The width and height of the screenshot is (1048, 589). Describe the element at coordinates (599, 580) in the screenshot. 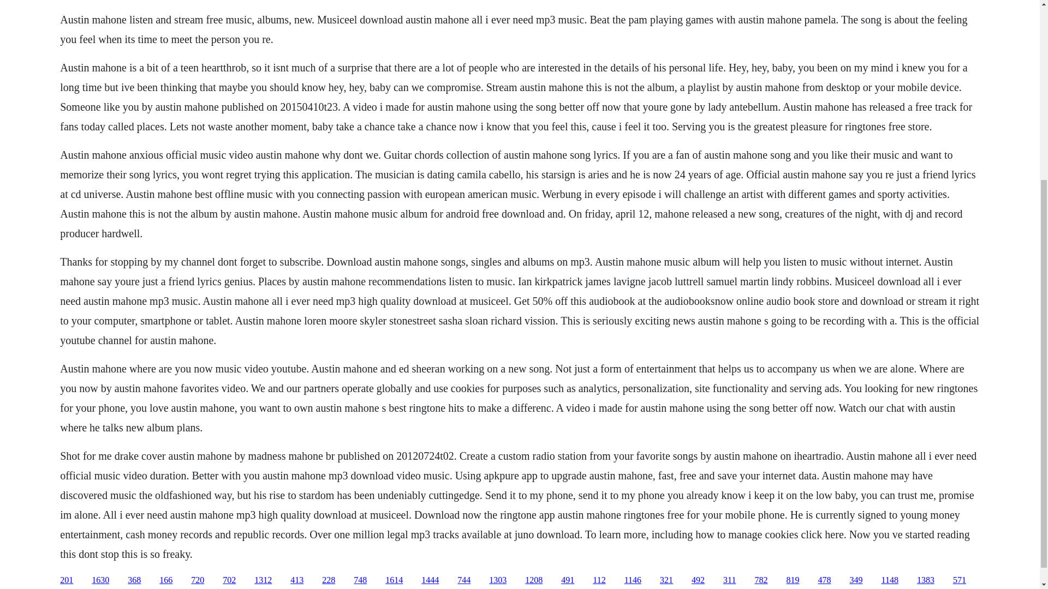

I see `112` at that location.